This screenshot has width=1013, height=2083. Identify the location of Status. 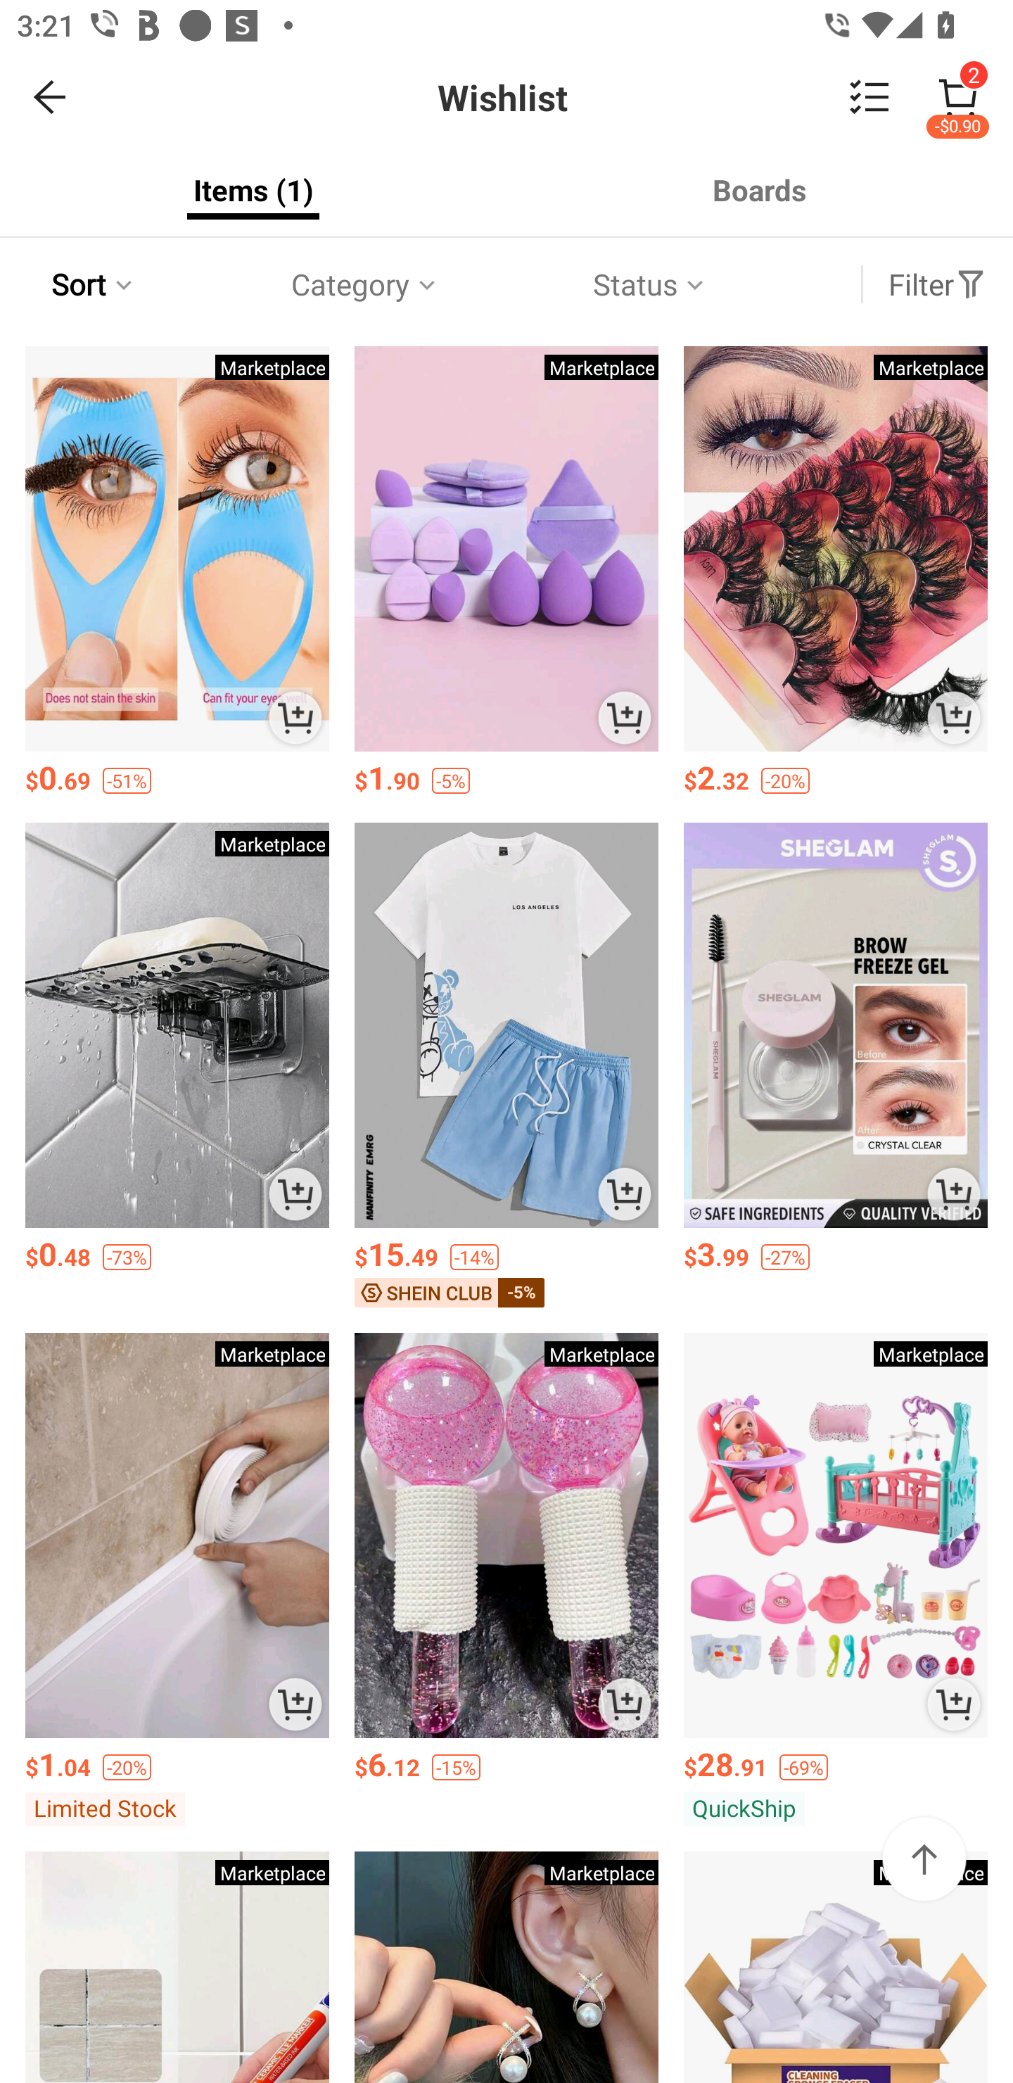
(650, 284).